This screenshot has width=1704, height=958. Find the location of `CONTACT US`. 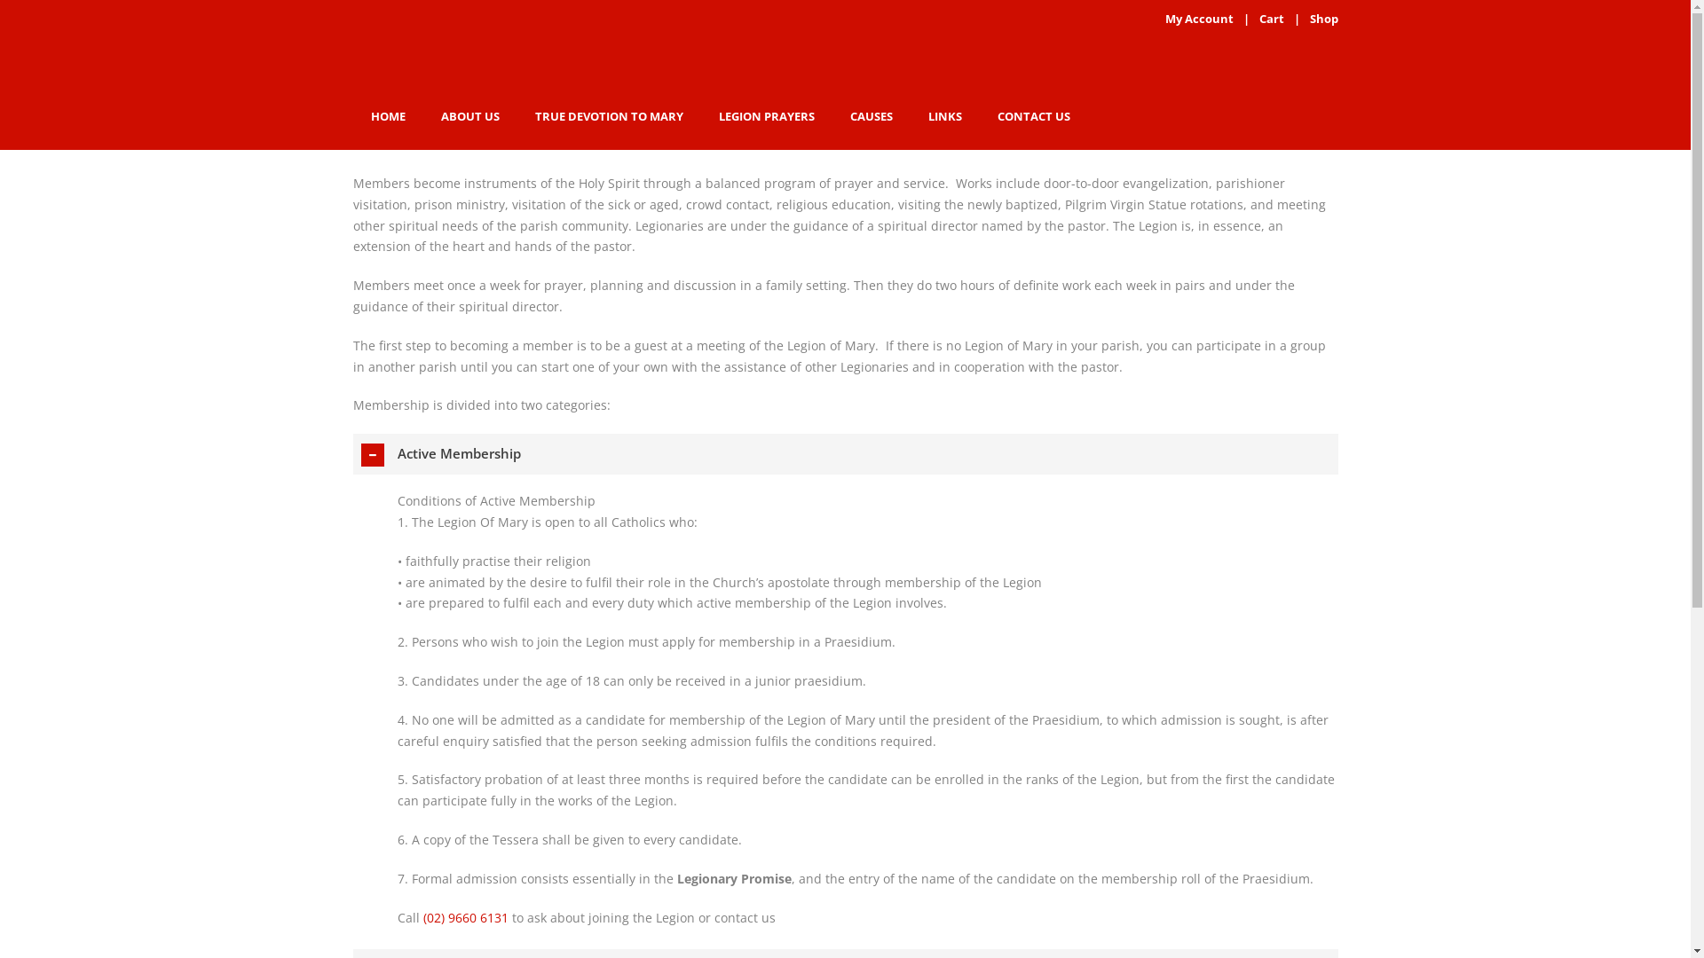

CONTACT US is located at coordinates (1034, 116).